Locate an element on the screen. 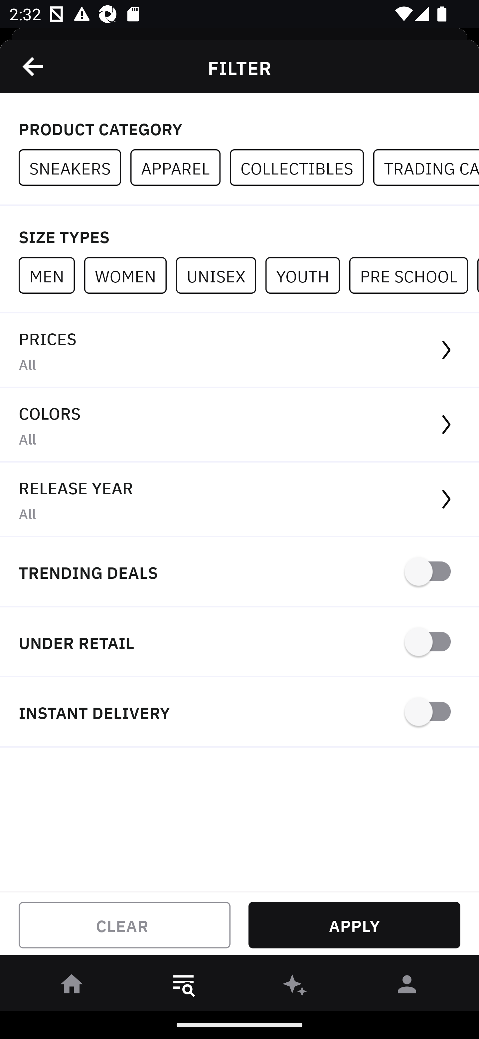 This screenshot has height=1039, width=479. TRENDING DEALS is located at coordinates (239, 572).